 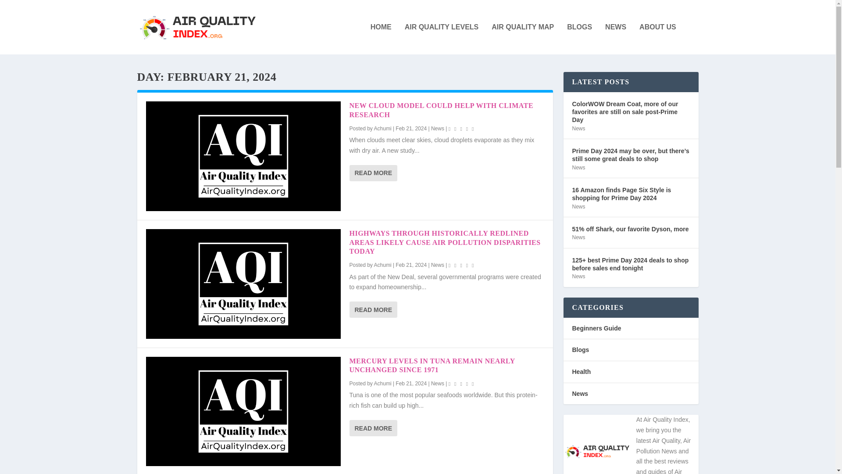 What do you see at coordinates (462, 265) in the screenshot?
I see `Rating: 0.00` at bounding box center [462, 265].